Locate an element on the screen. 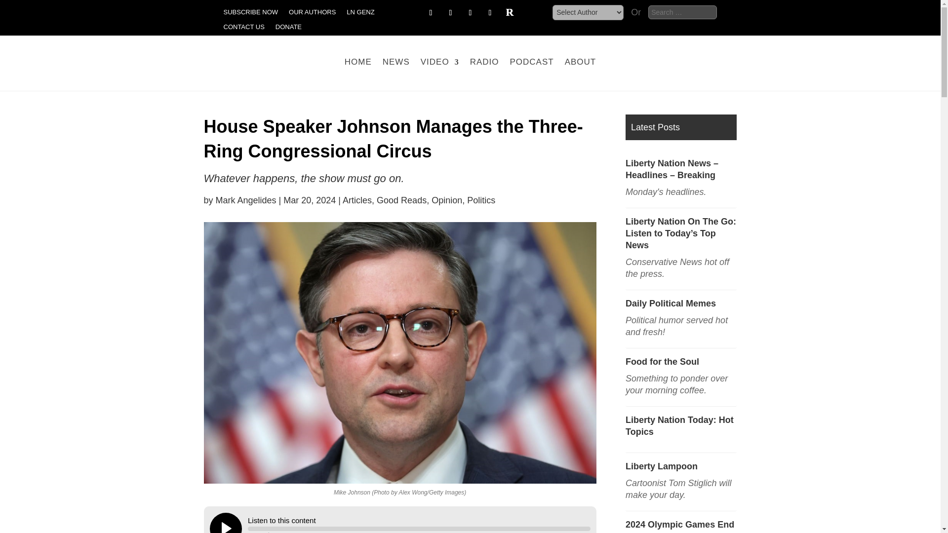 The width and height of the screenshot is (948, 533). Follow on RSS is located at coordinates (490, 13).